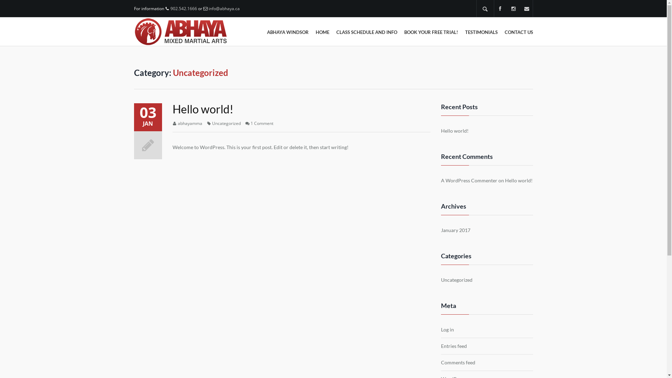 The width and height of the screenshot is (672, 378). Describe the element at coordinates (519, 181) in the screenshot. I see `Hello world!` at that location.